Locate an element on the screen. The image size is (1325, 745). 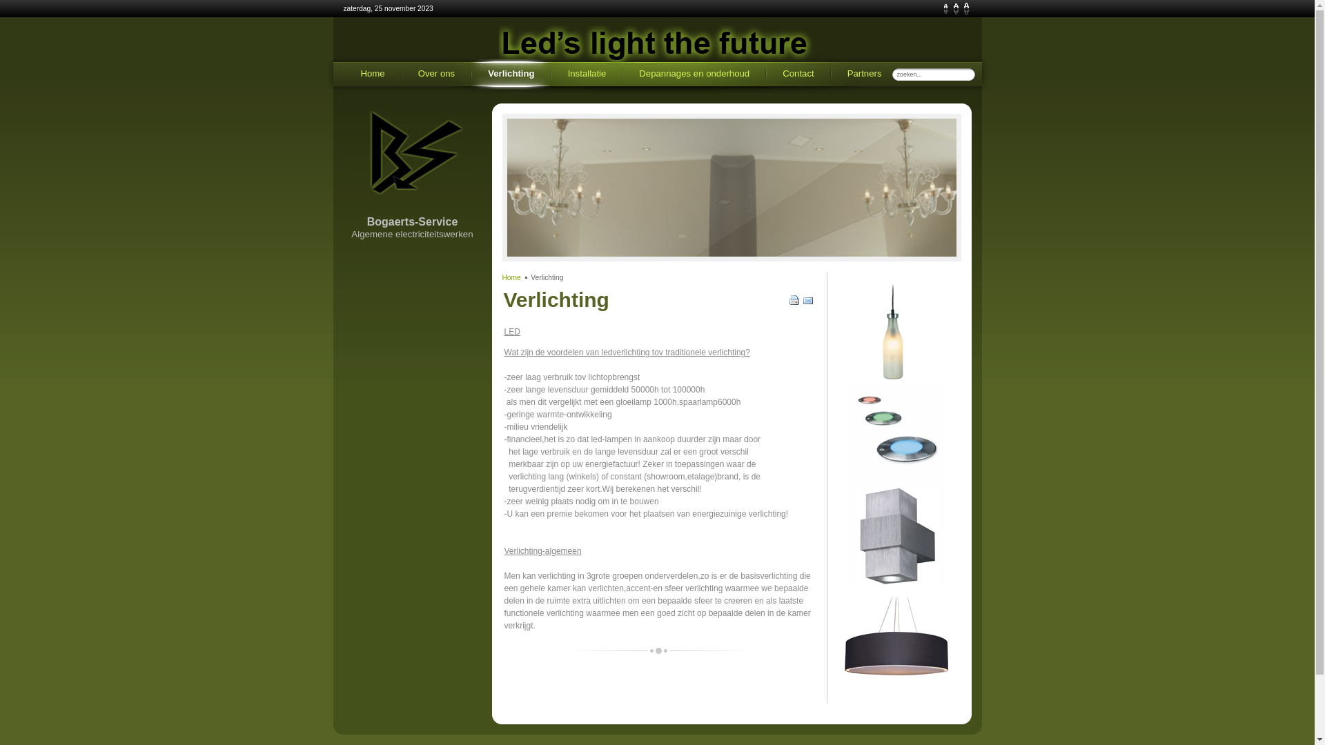
Decrease font size is located at coordinates (945, 9).